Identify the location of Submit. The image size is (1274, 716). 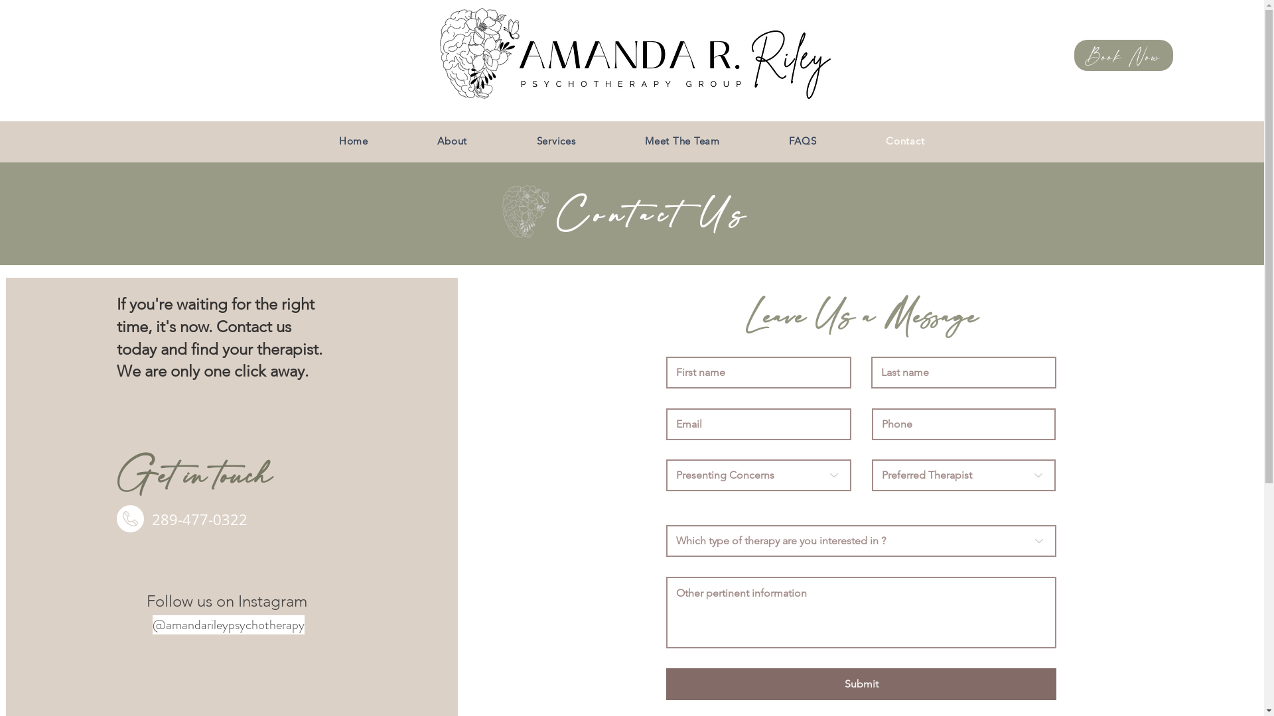
(861, 684).